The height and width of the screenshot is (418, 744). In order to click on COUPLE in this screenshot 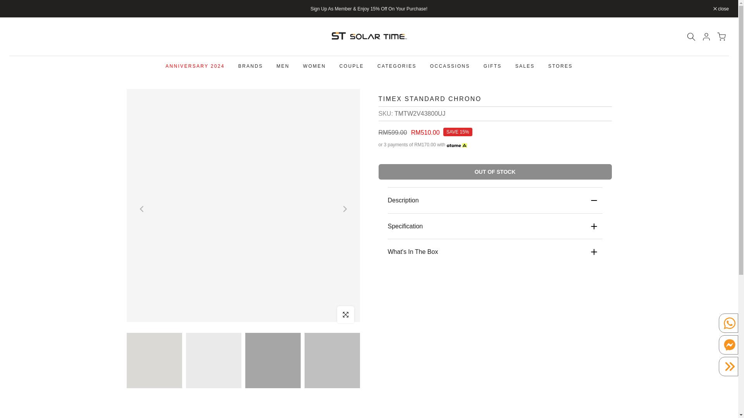, I will do `click(351, 66)`.